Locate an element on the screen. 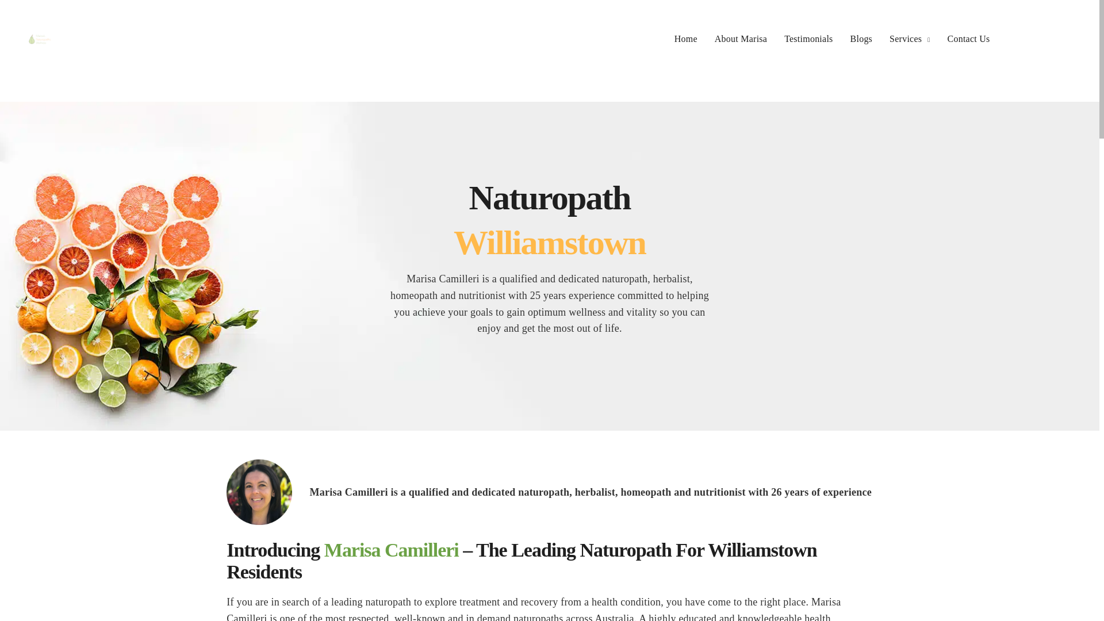  Book Now is located at coordinates (1034, 39).